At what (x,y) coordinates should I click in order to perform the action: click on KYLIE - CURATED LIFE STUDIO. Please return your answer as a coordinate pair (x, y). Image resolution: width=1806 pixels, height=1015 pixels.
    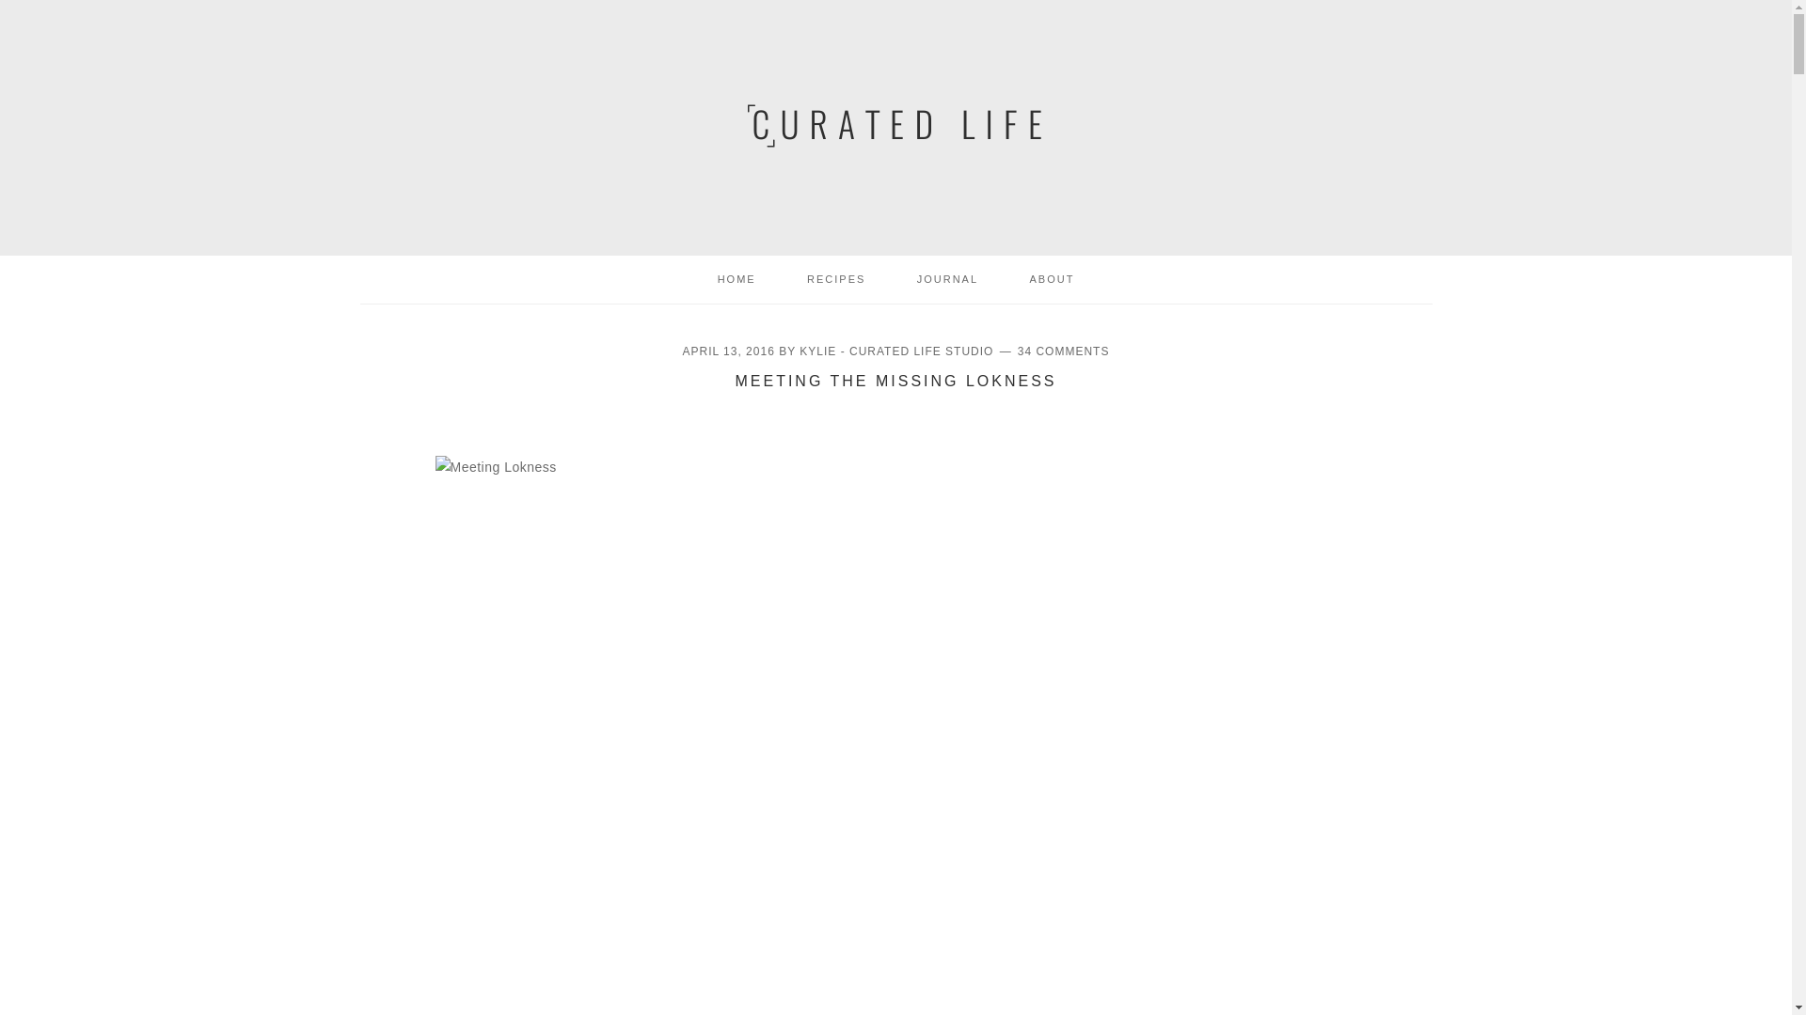
    Looking at the image, I should click on (896, 351).